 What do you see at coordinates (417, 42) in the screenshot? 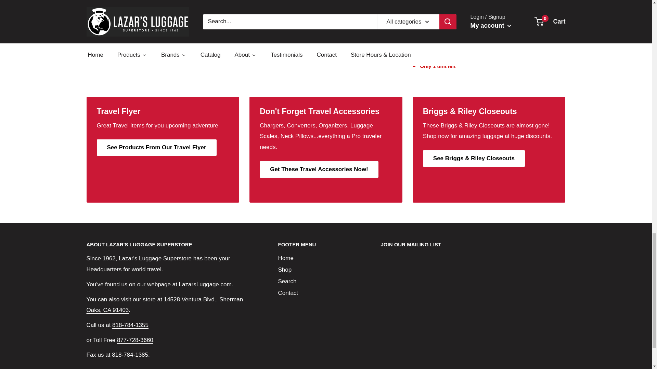
I see `Black 711-59` at bounding box center [417, 42].